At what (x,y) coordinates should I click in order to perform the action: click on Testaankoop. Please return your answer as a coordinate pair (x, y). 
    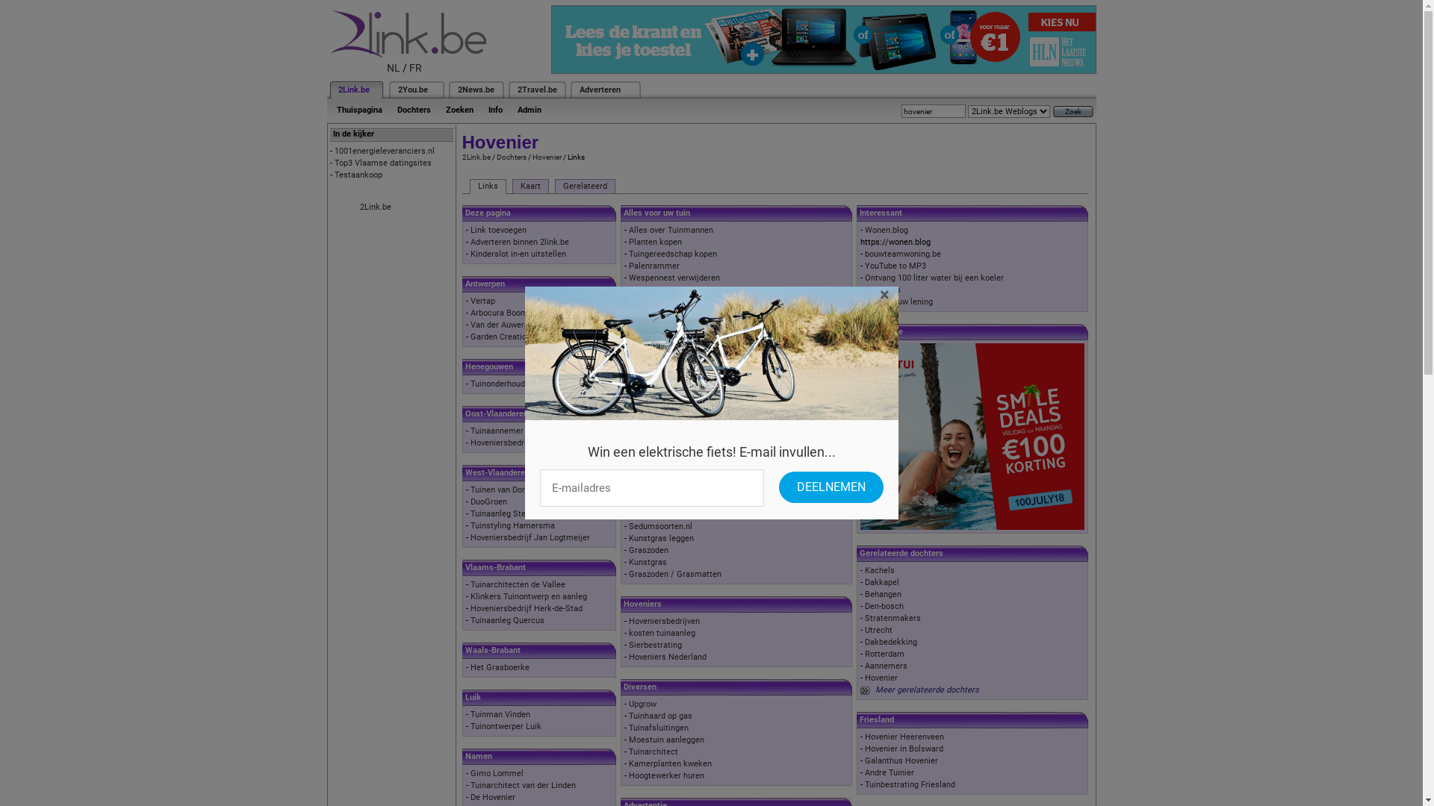
    Looking at the image, I should click on (358, 175).